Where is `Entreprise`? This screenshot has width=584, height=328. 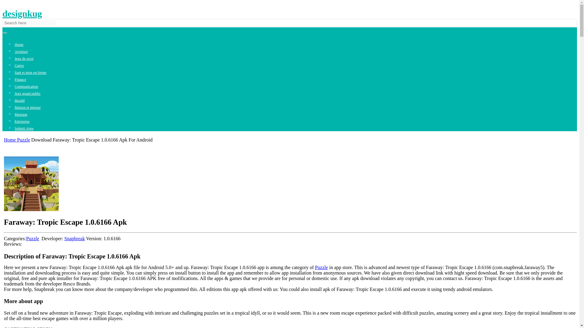
Entreprise is located at coordinates (22, 121).